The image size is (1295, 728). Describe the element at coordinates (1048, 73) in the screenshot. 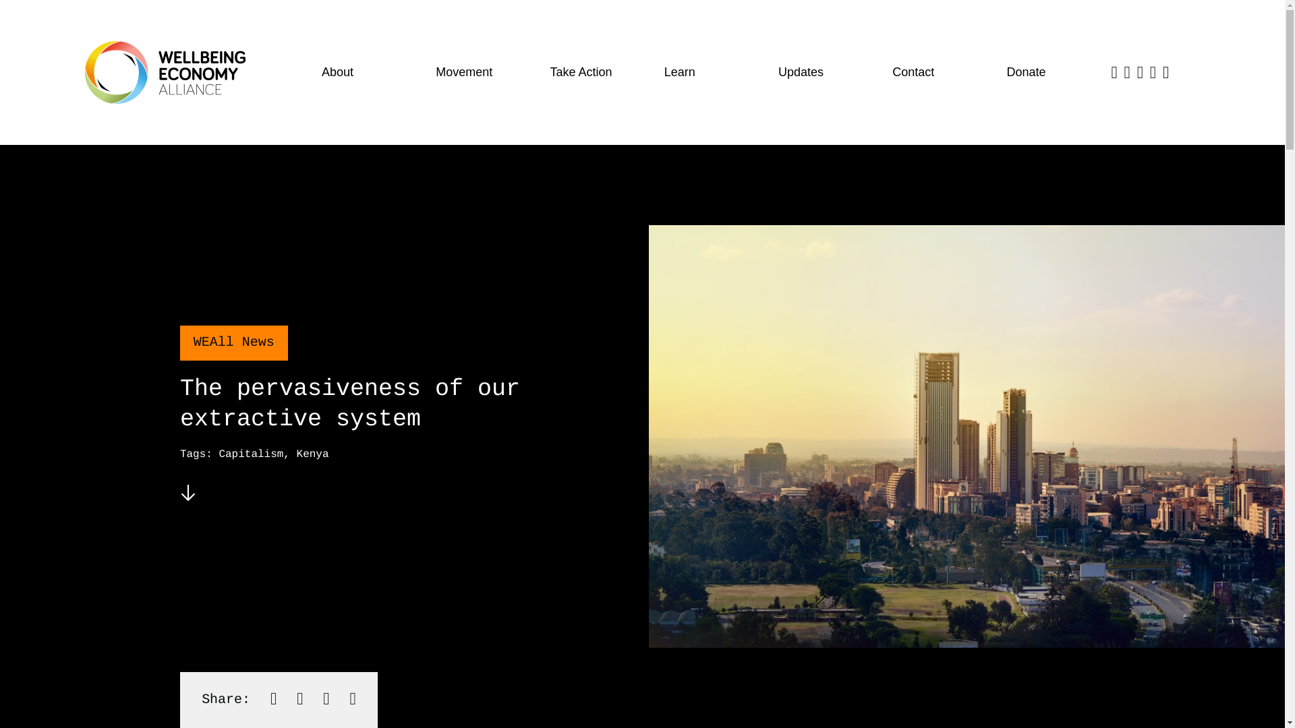

I see `Donate` at that location.